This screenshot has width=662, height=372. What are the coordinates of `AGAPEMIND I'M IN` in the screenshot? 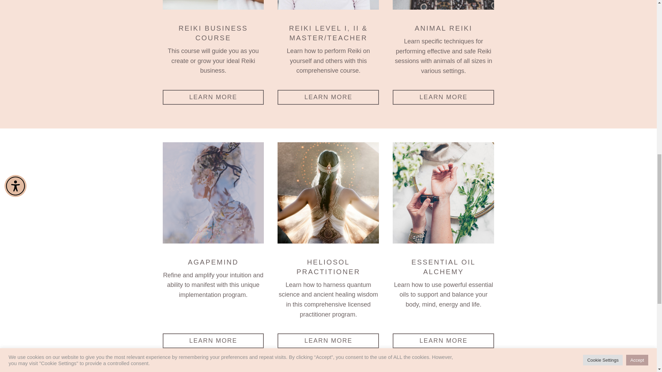 It's located at (213, 193).